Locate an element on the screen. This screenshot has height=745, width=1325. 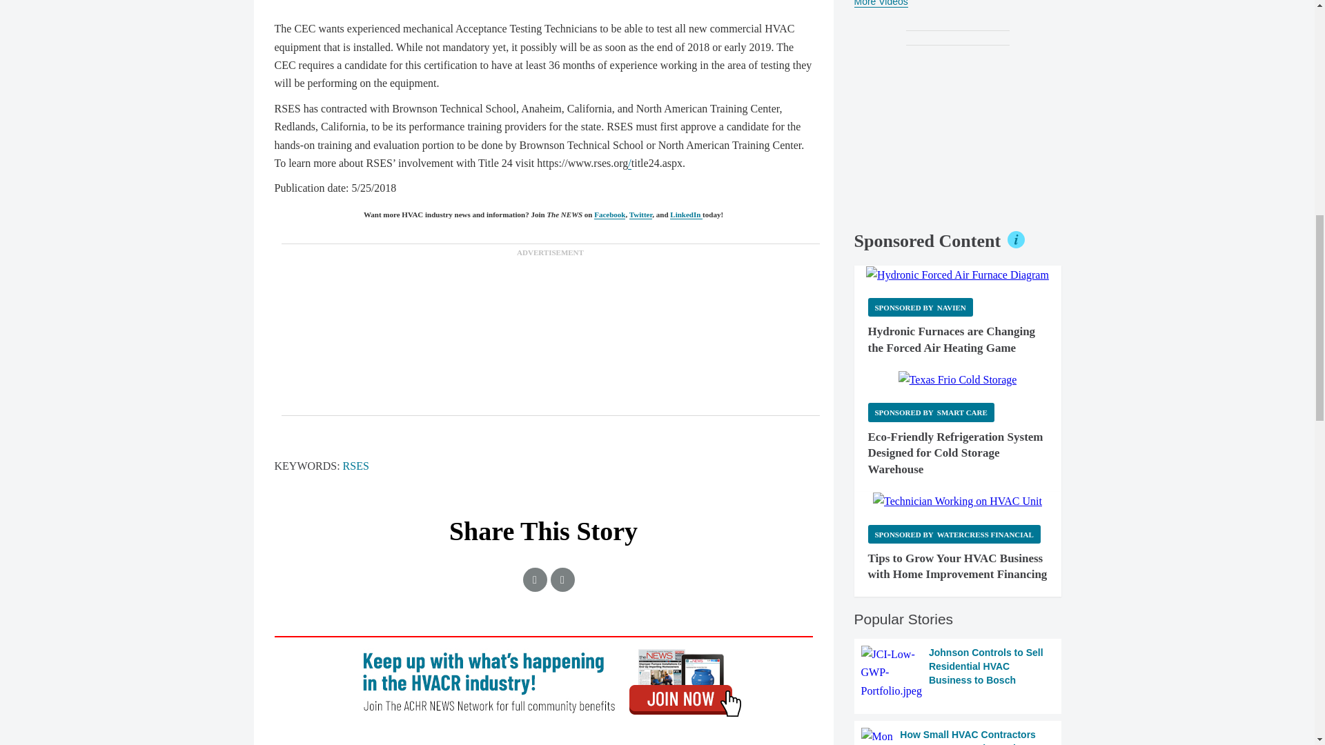
Texas Frio Cold Storage is located at coordinates (958, 379).